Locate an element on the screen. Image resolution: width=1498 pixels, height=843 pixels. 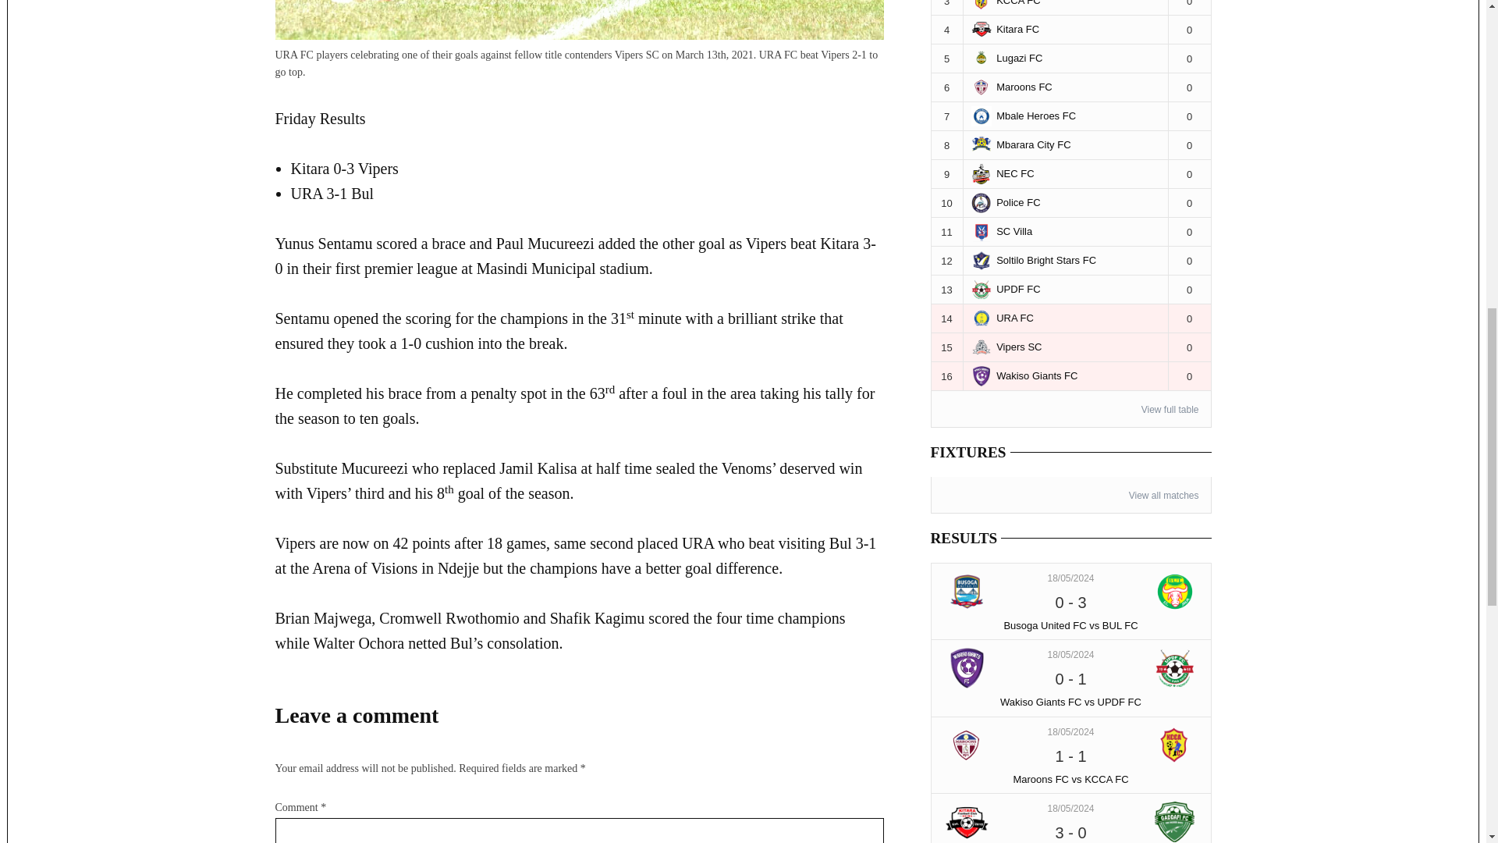
BUL FC is located at coordinates (1175, 592).